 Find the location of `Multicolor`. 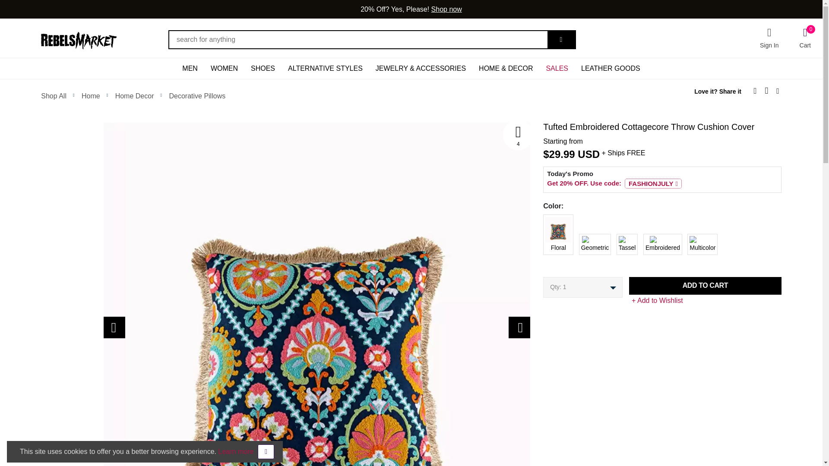

Multicolor is located at coordinates (541, 239).